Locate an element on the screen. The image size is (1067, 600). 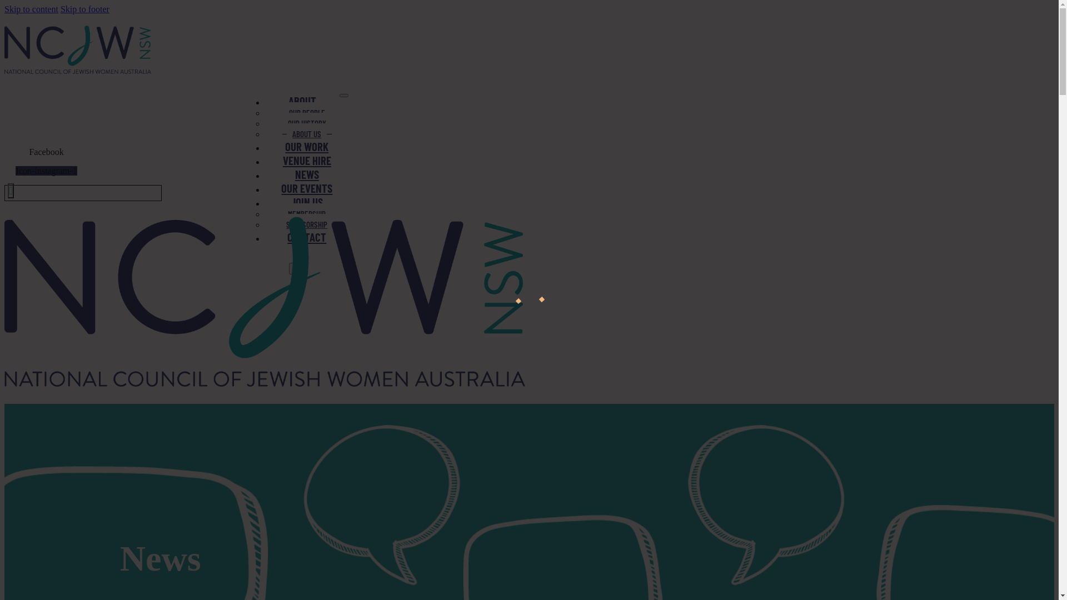
CONTACT is located at coordinates (307, 237).